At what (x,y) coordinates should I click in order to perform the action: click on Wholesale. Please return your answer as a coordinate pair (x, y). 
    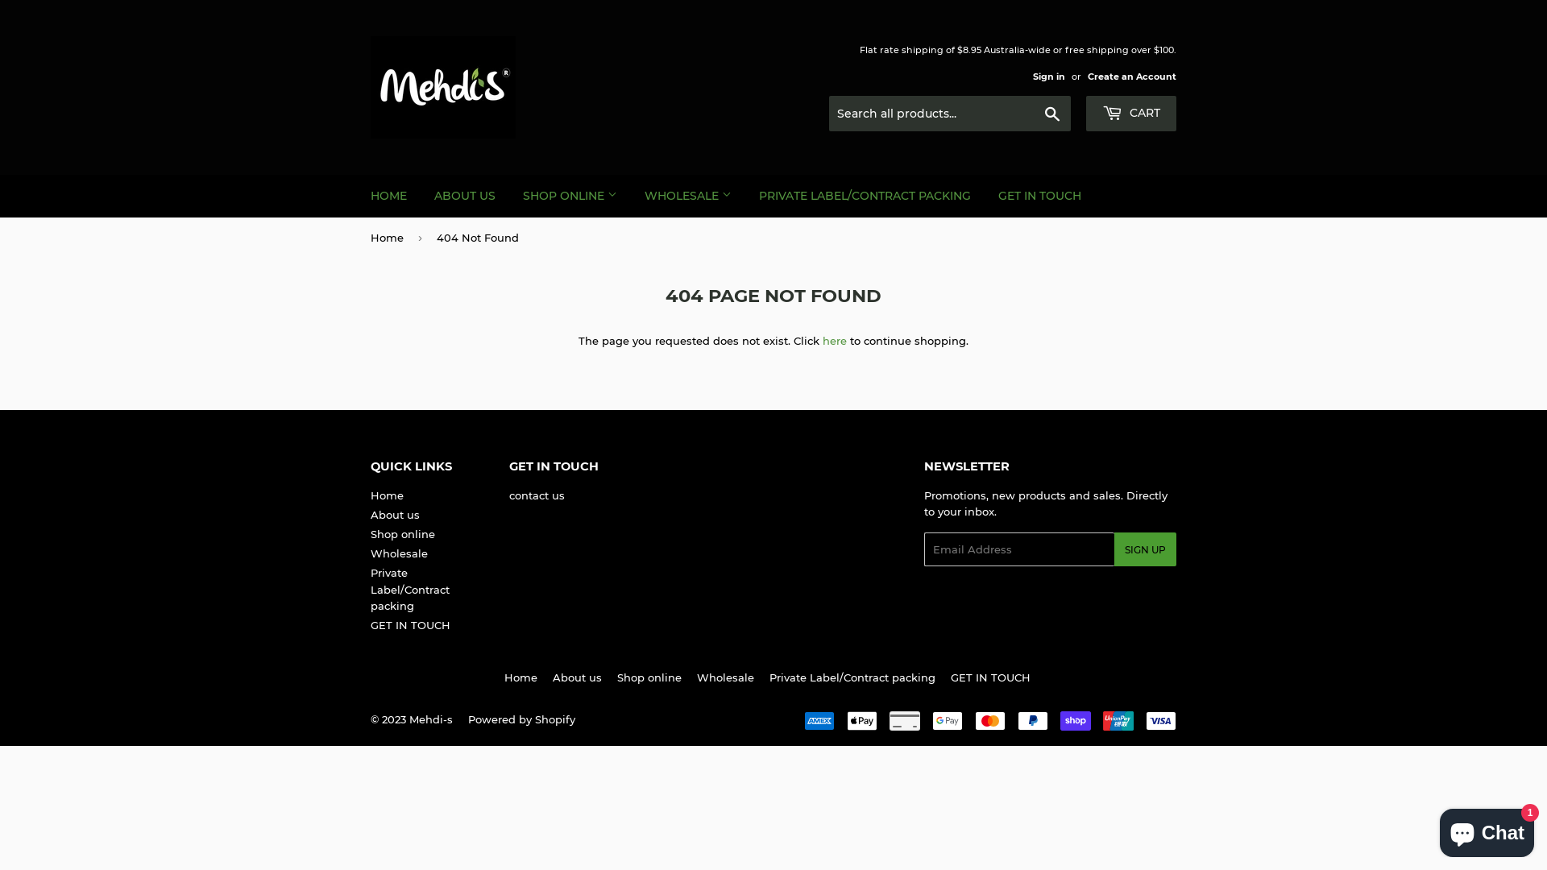
    Looking at the image, I should click on (400, 553).